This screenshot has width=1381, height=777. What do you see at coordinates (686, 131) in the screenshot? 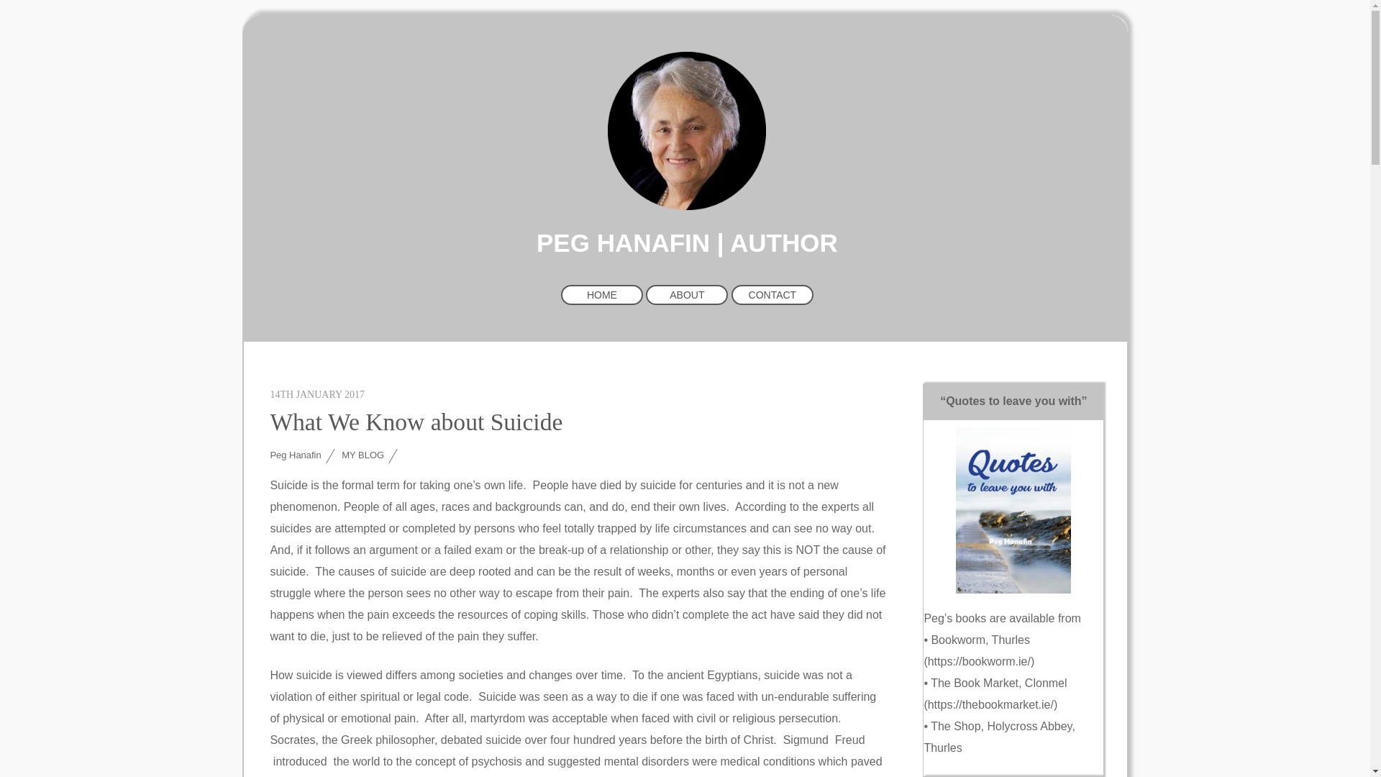
I see `Peg Hanafin` at bounding box center [686, 131].